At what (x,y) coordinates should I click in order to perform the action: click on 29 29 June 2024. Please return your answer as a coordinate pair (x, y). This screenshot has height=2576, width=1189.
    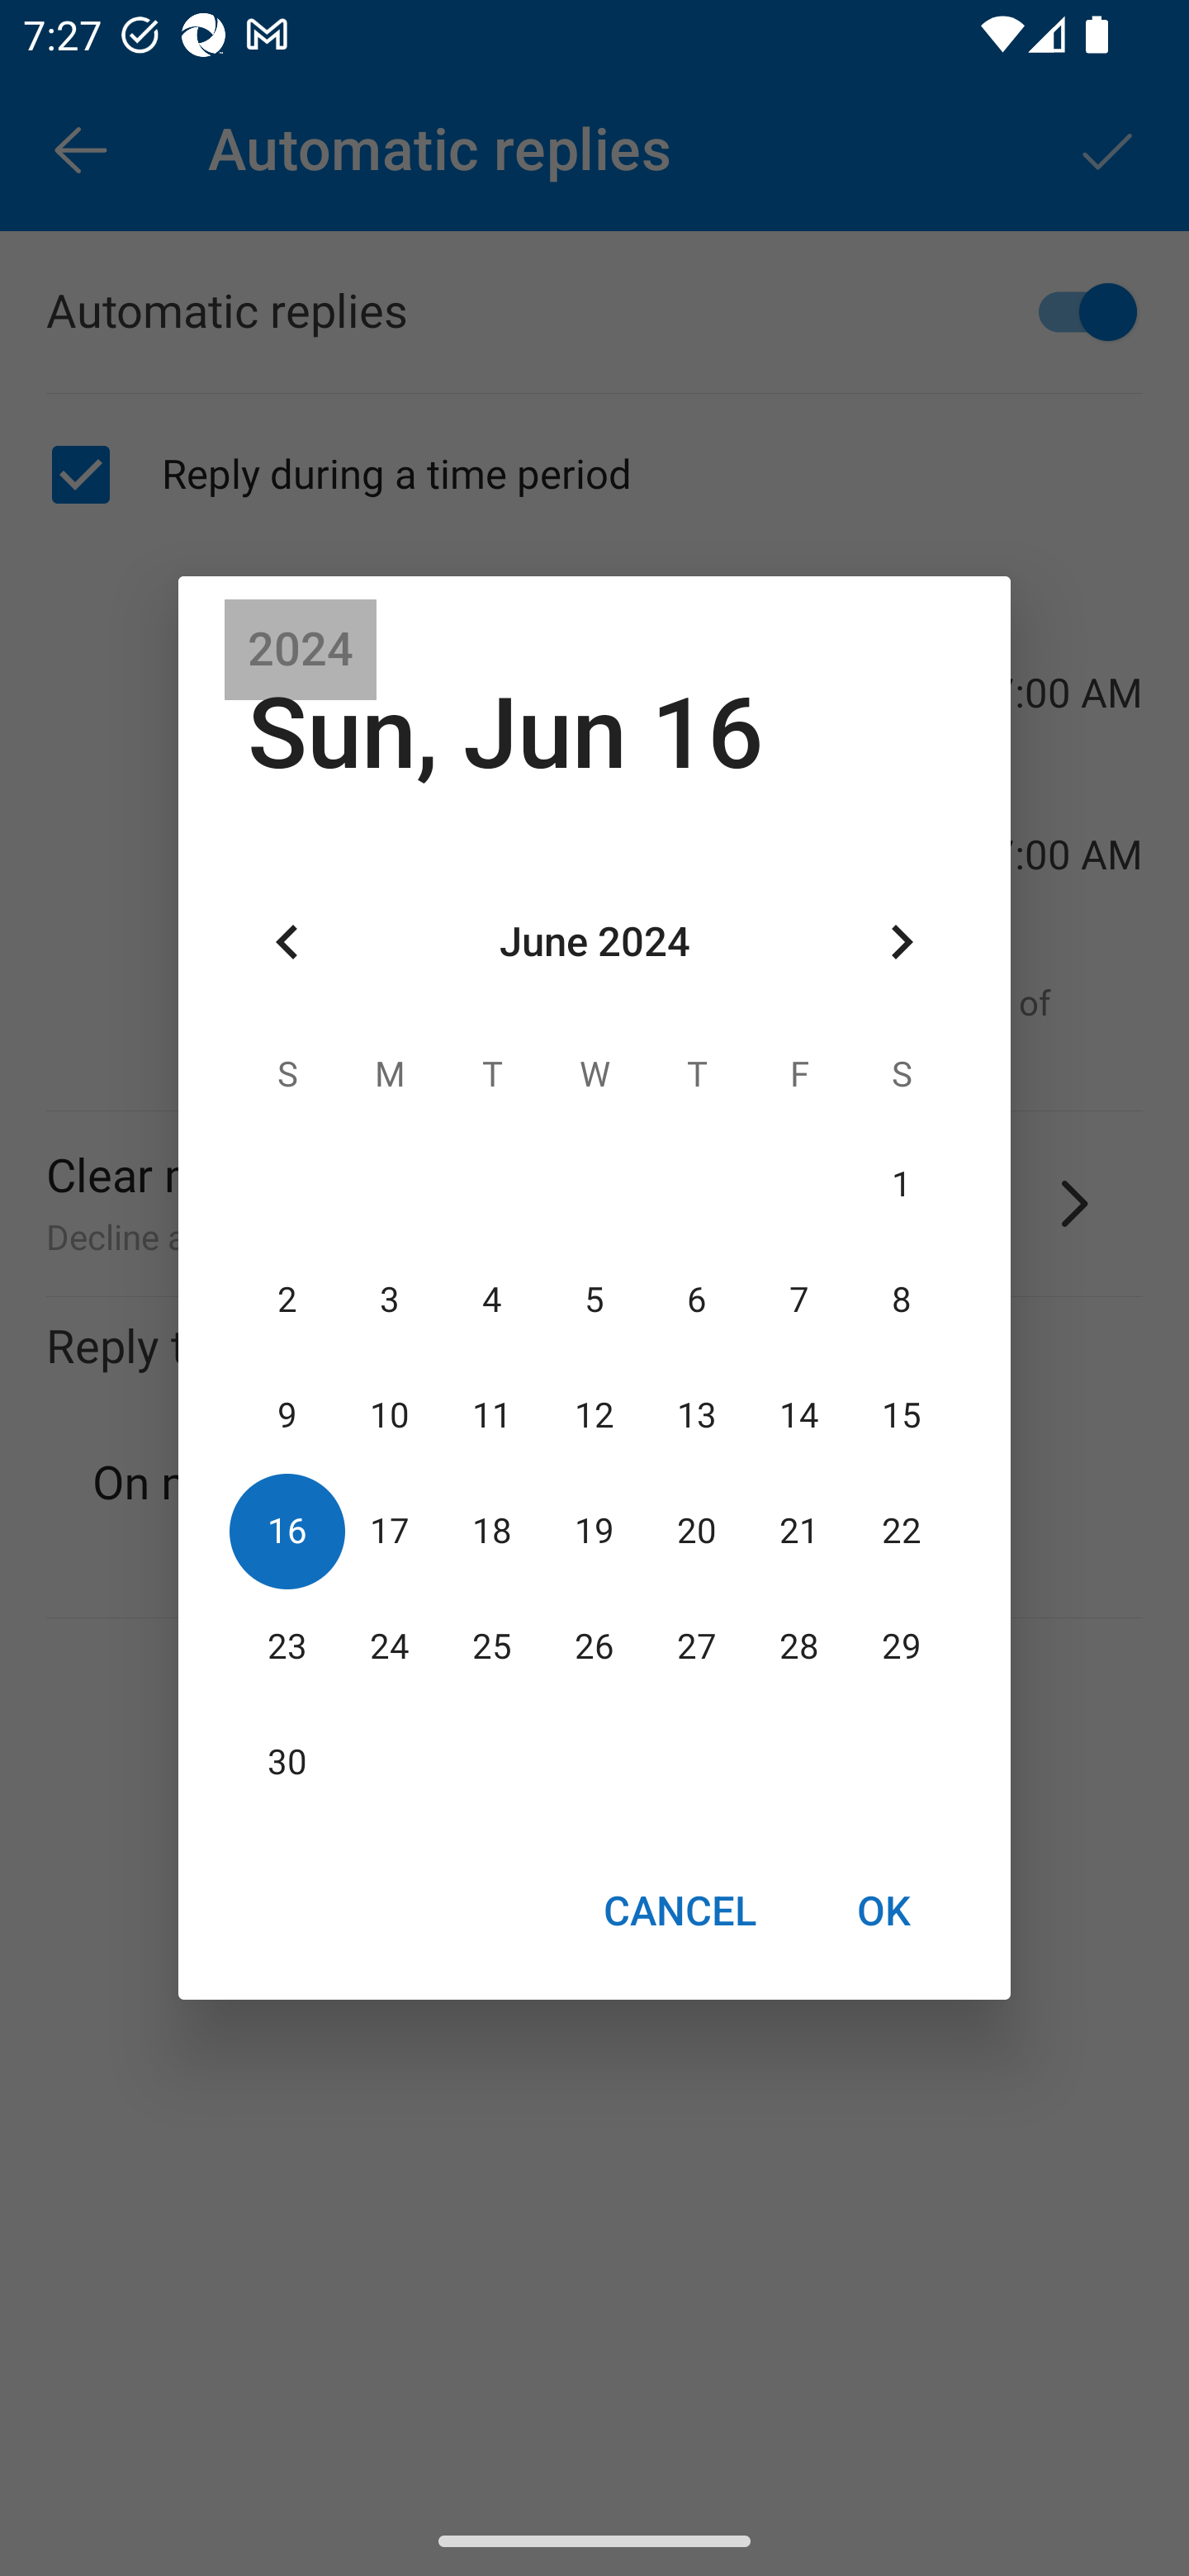
    Looking at the image, I should click on (901, 1647).